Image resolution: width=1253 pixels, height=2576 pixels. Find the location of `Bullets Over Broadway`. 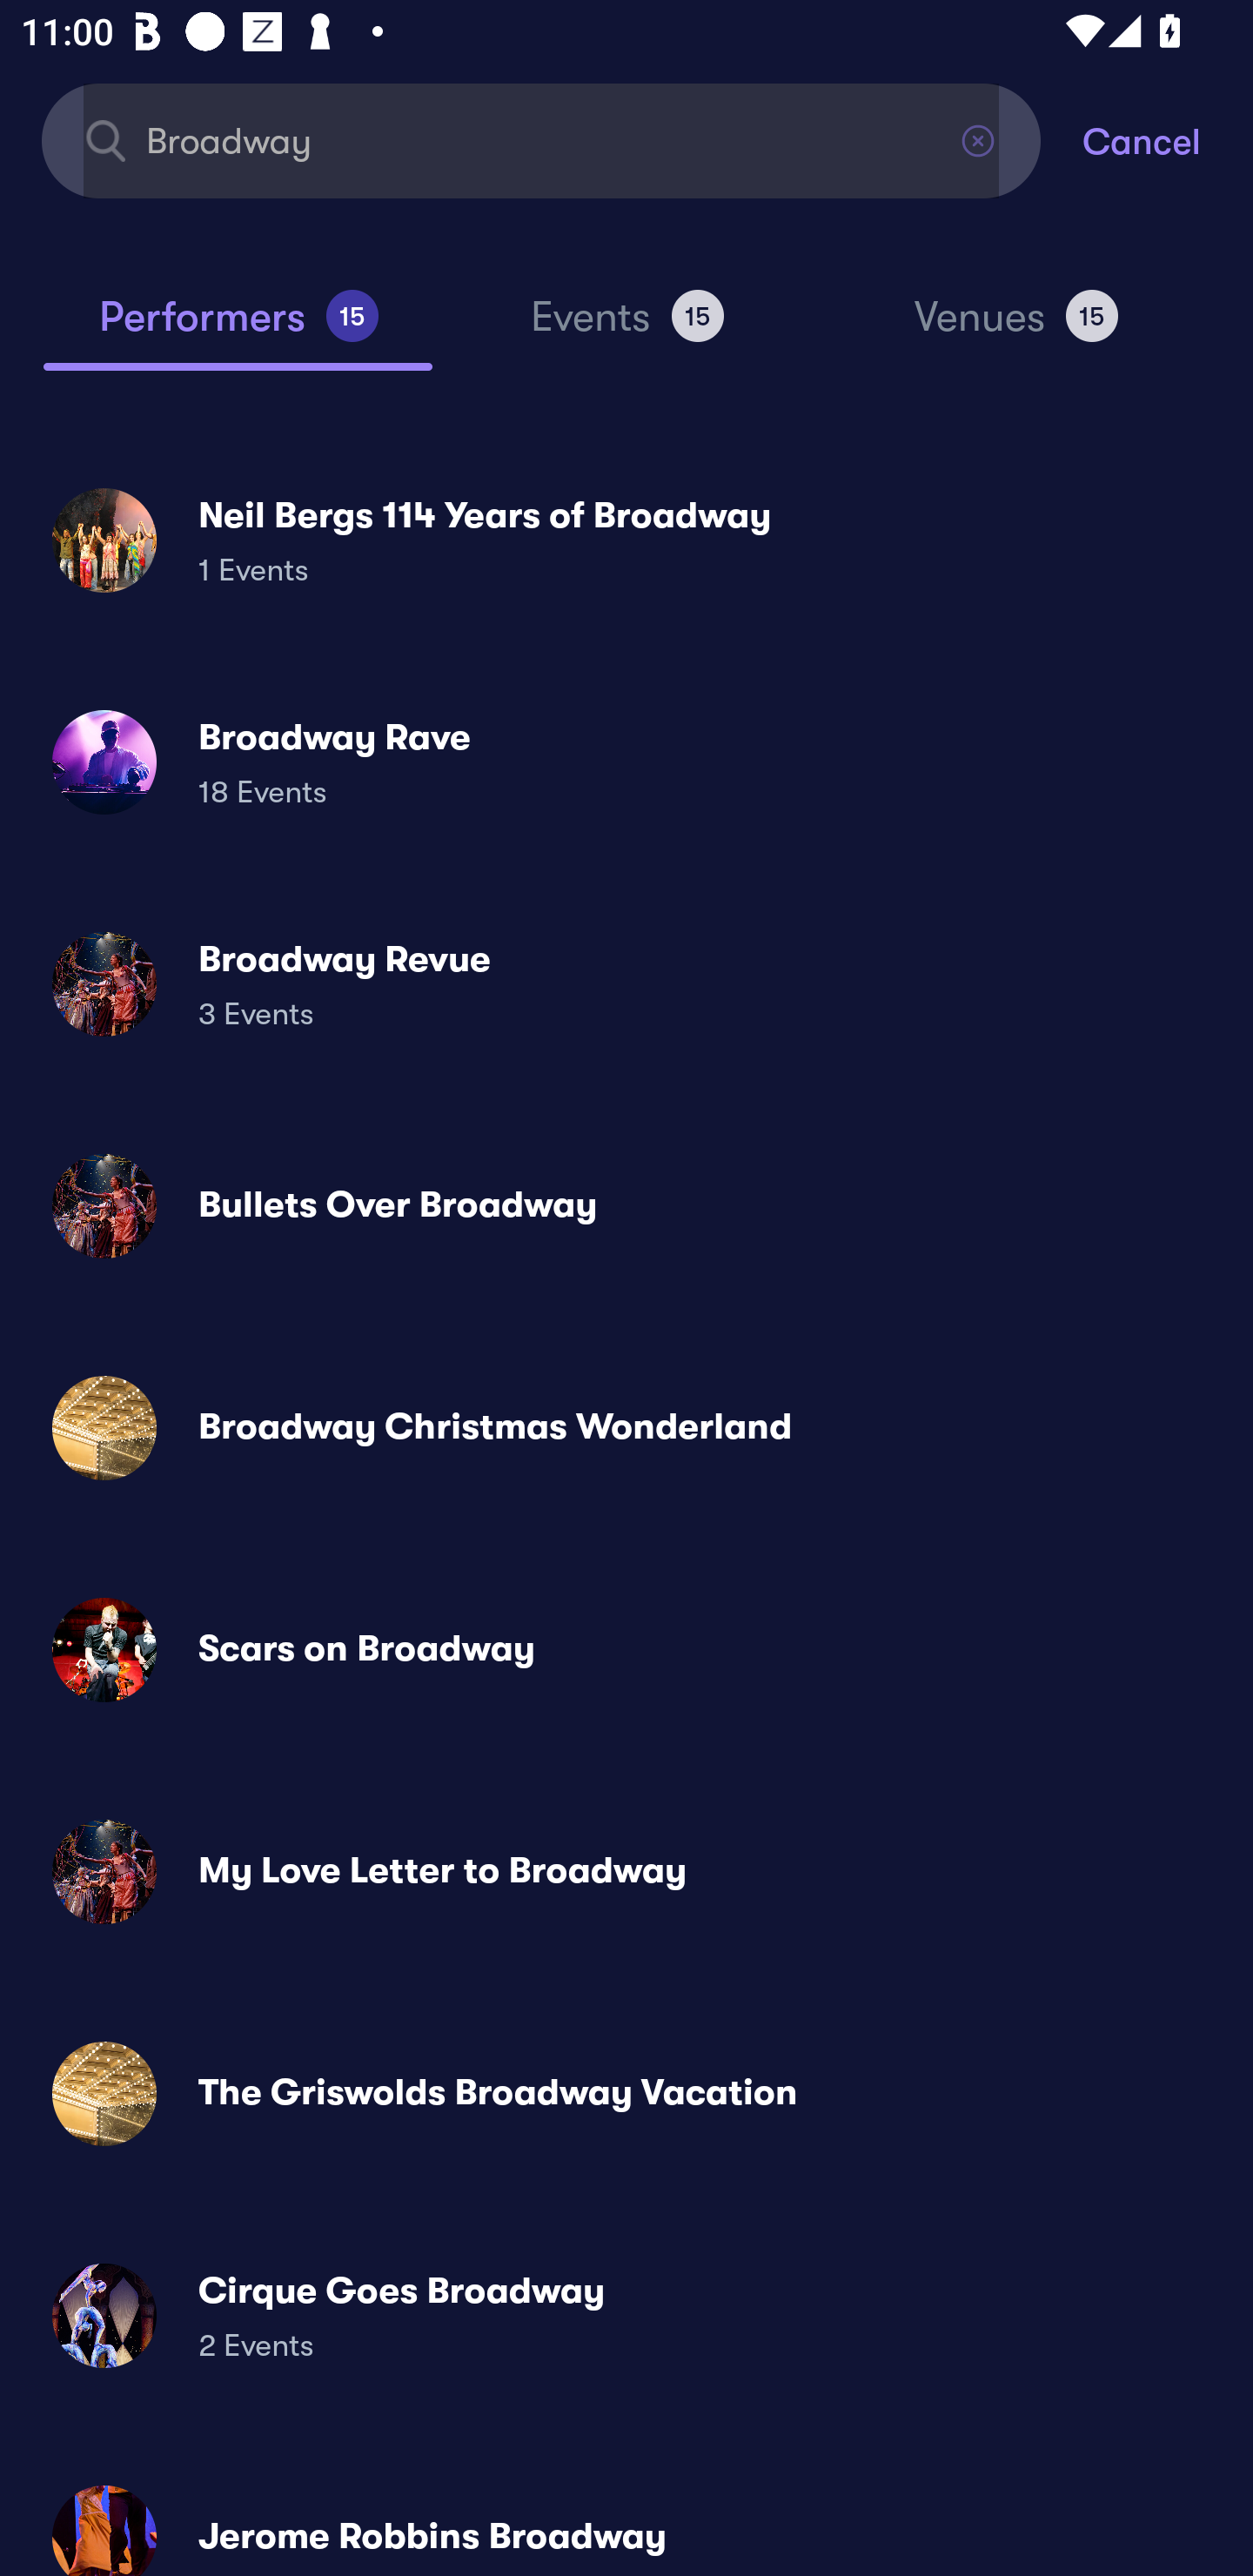

Bullets Over Broadway is located at coordinates (626, 1206).